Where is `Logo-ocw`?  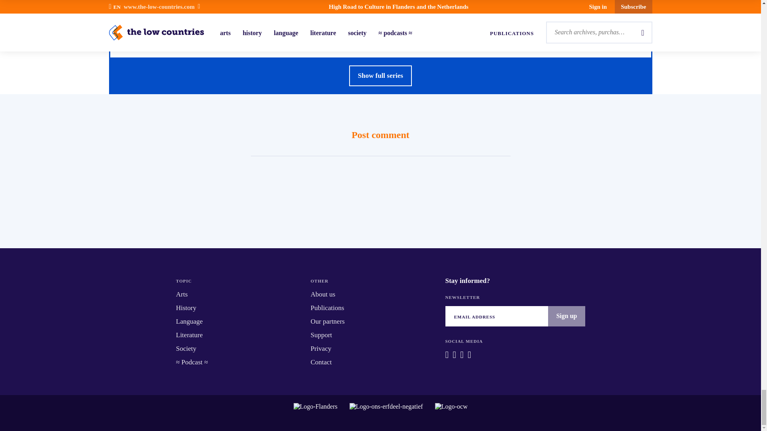
Logo-ocw is located at coordinates (451, 413).